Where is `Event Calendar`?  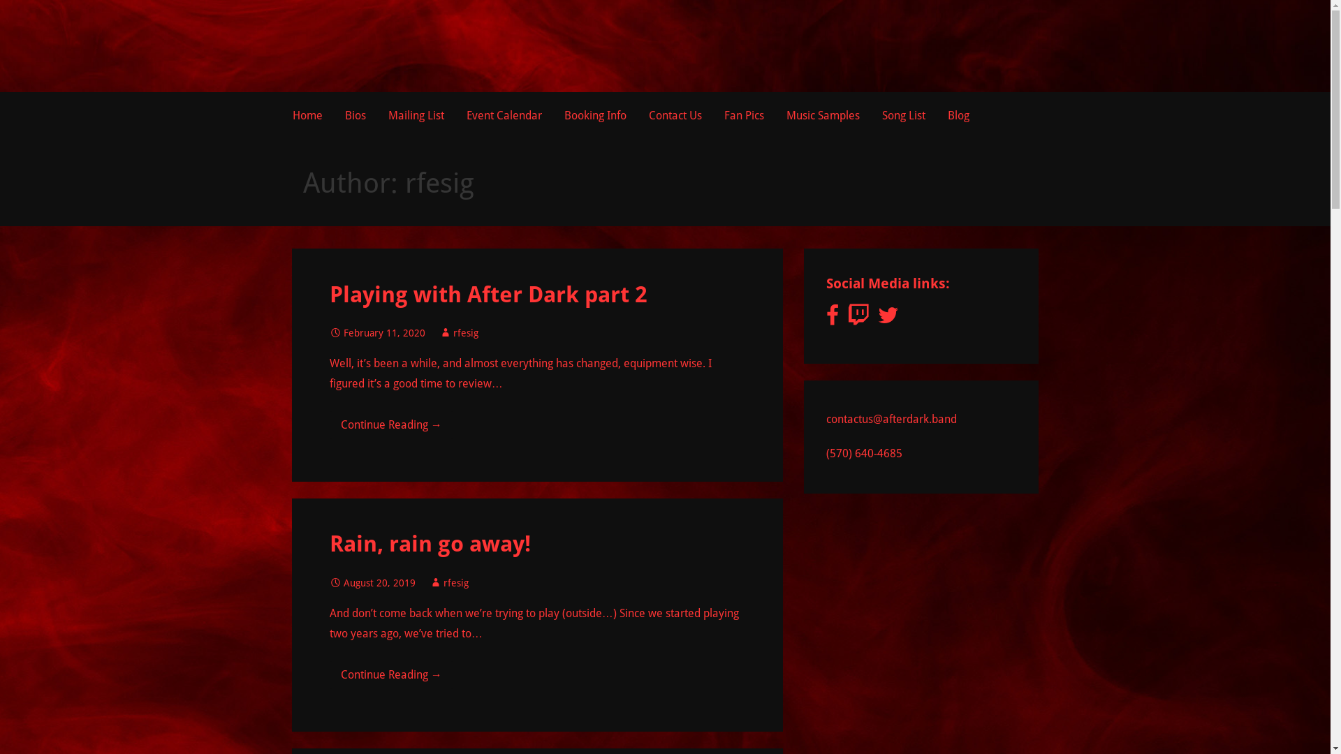
Event Calendar is located at coordinates (504, 116).